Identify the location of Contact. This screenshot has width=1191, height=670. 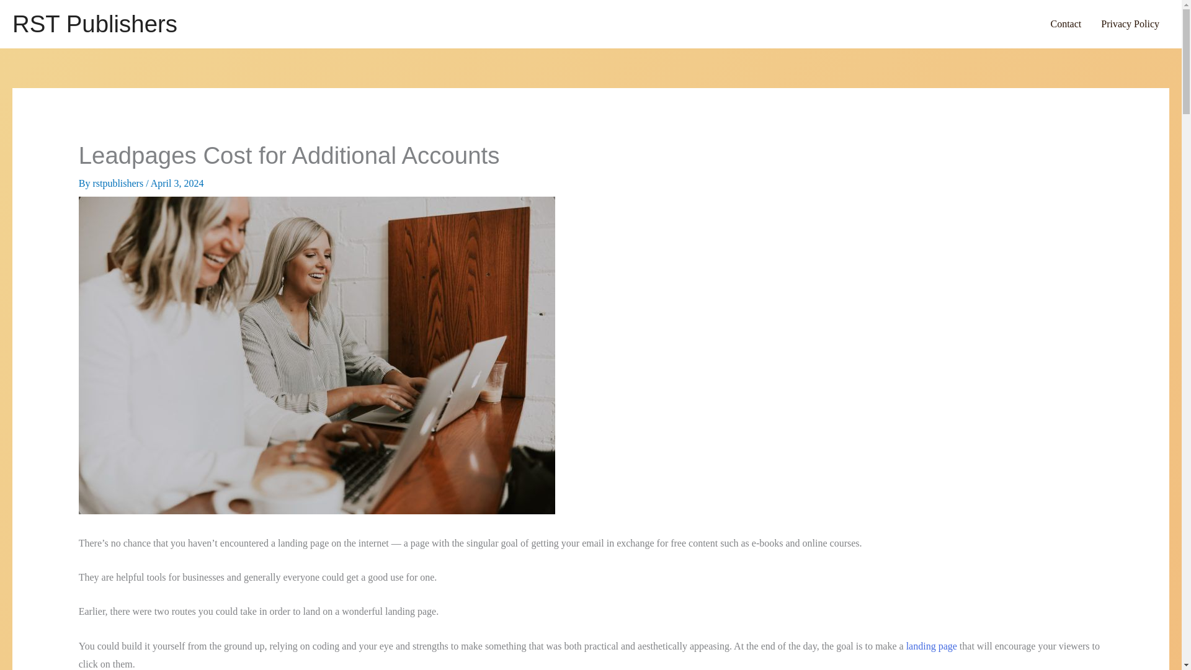
(1065, 24).